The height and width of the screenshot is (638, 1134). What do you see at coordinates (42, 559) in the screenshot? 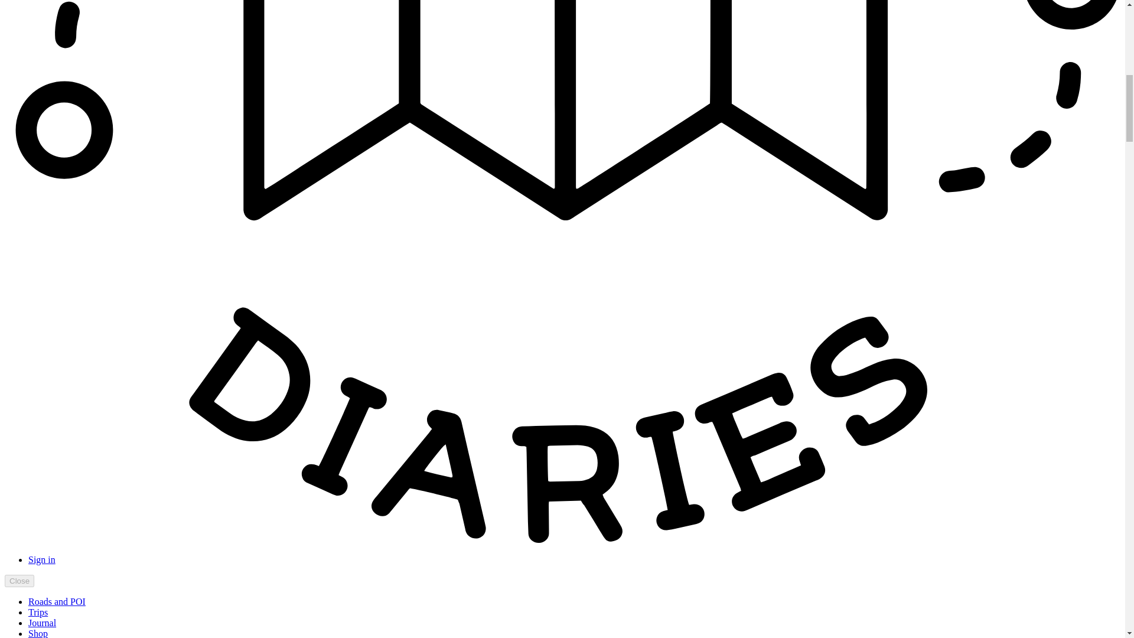
I see `Sign in` at bounding box center [42, 559].